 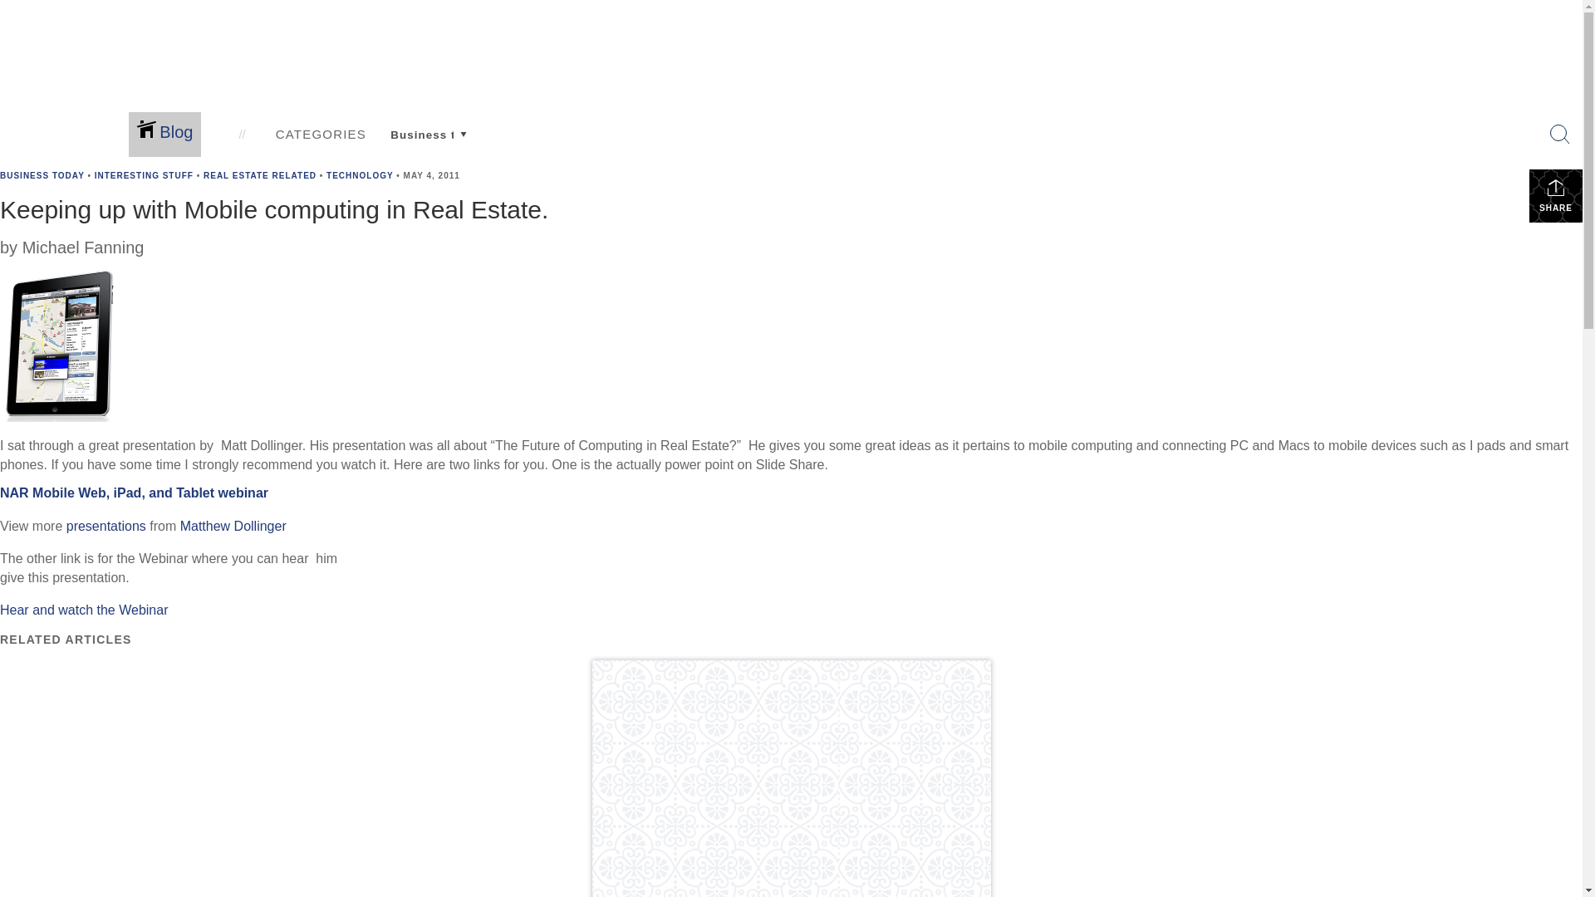 What do you see at coordinates (538, 244) in the screenshot?
I see `USA Data` at bounding box center [538, 244].